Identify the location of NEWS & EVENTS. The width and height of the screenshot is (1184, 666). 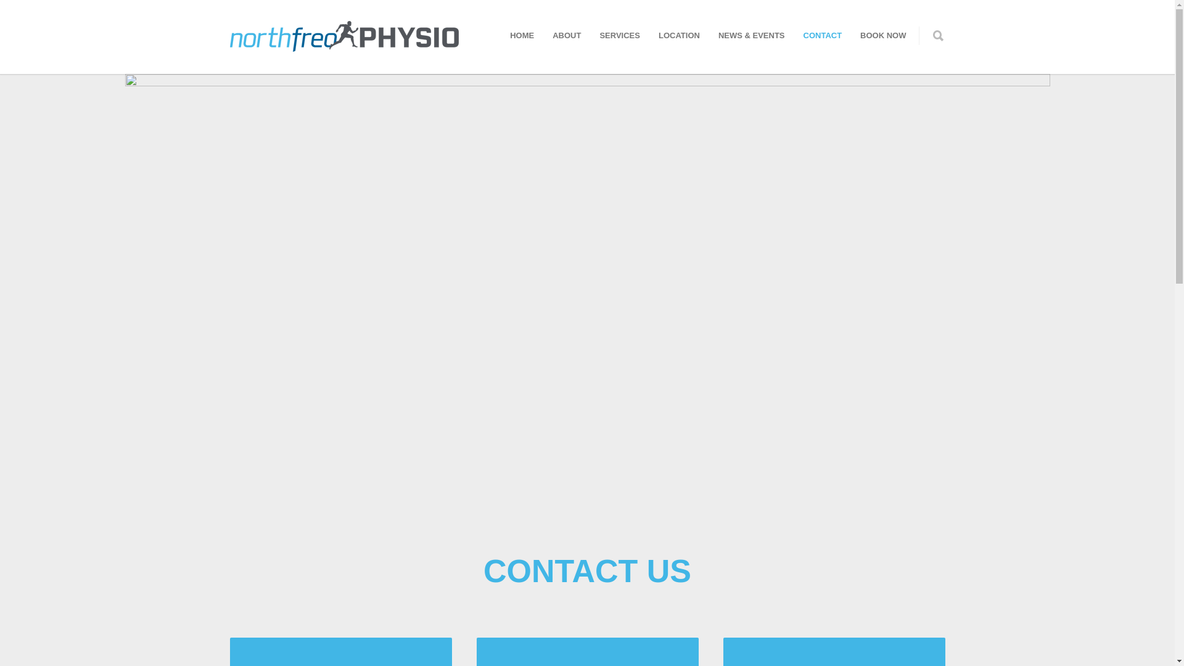
(752, 36).